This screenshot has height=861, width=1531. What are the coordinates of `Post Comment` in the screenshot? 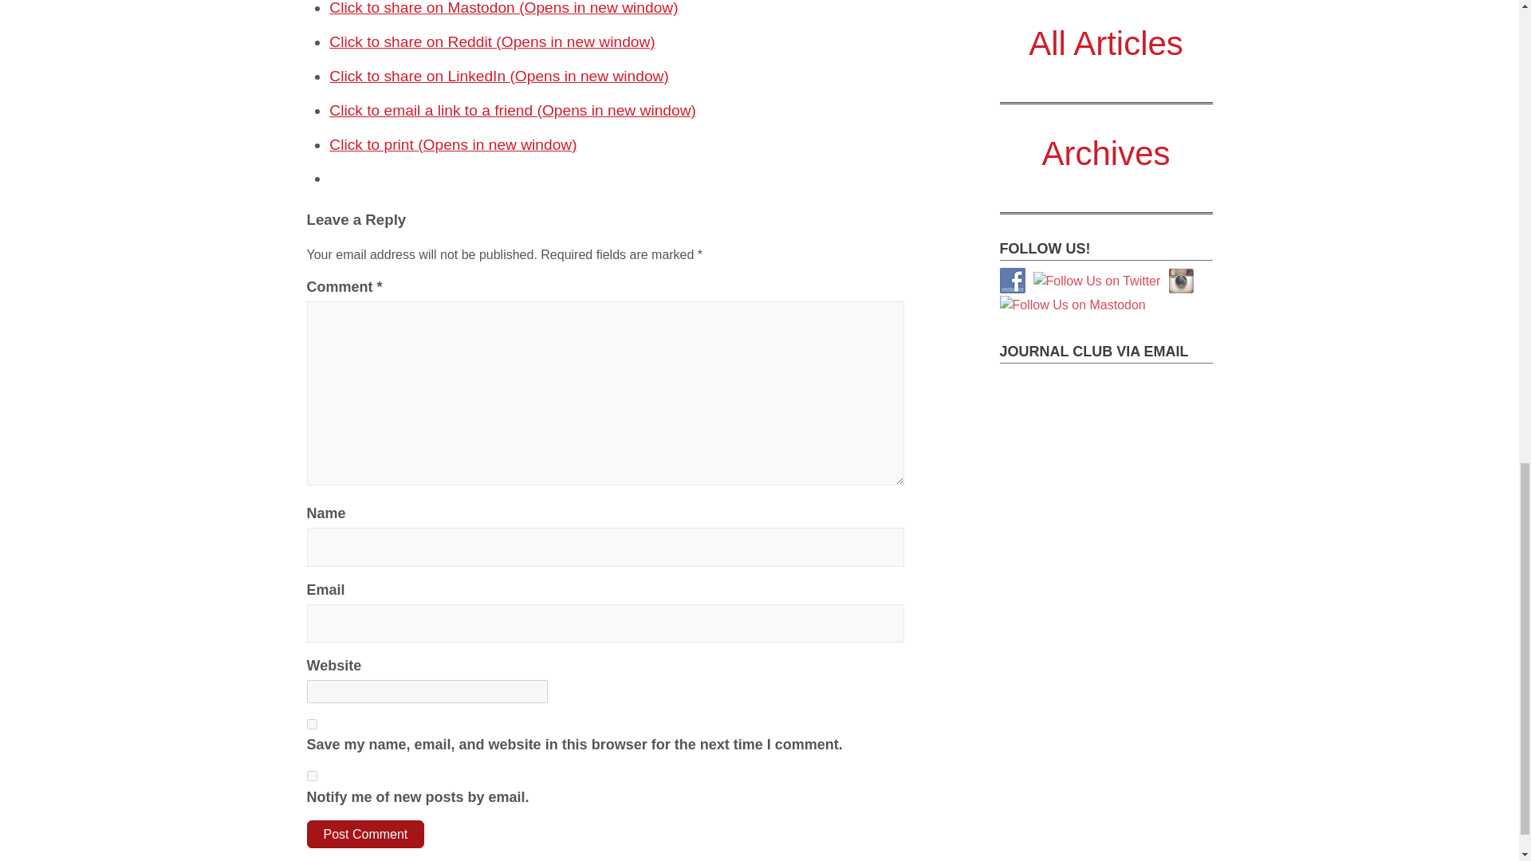 It's located at (365, 834).